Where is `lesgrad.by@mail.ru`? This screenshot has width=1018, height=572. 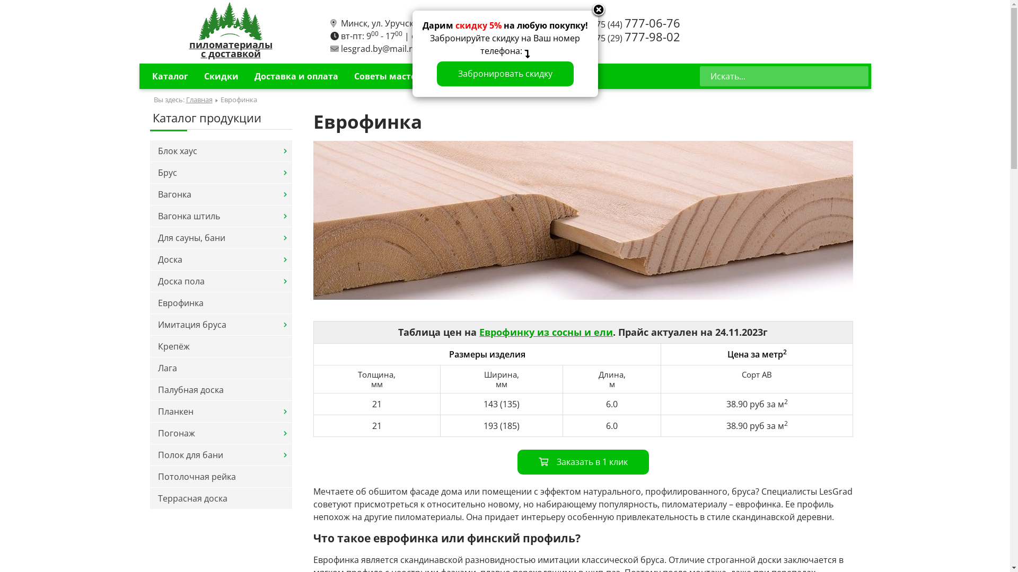
lesgrad.by@mail.ru is located at coordinates (379, 49).